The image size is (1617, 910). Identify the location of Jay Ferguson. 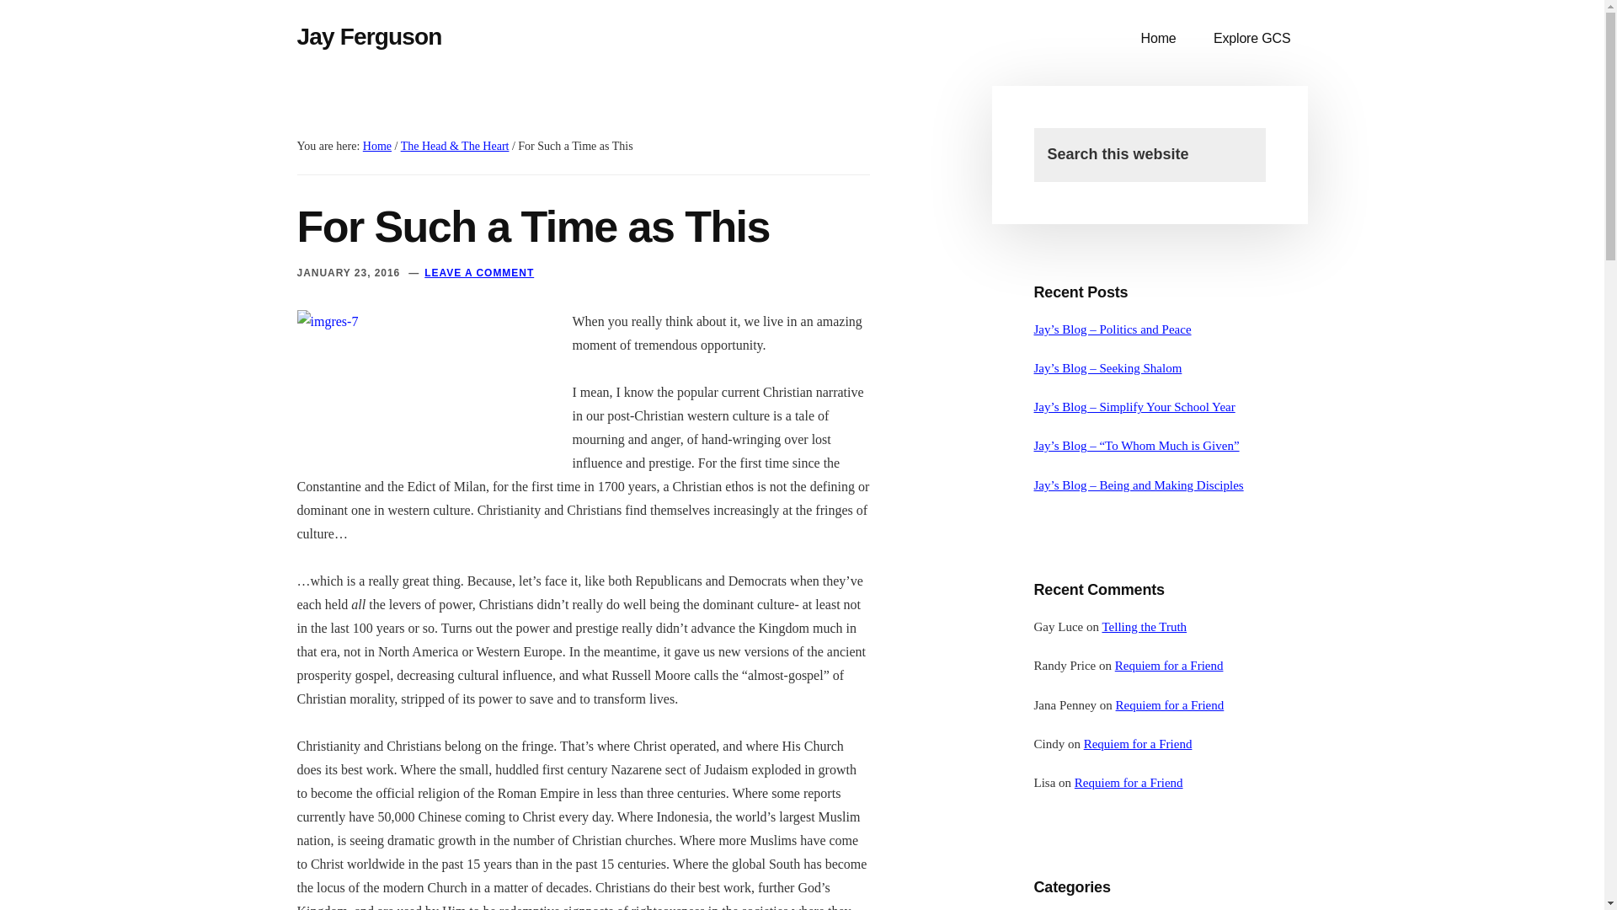
(369, 37).